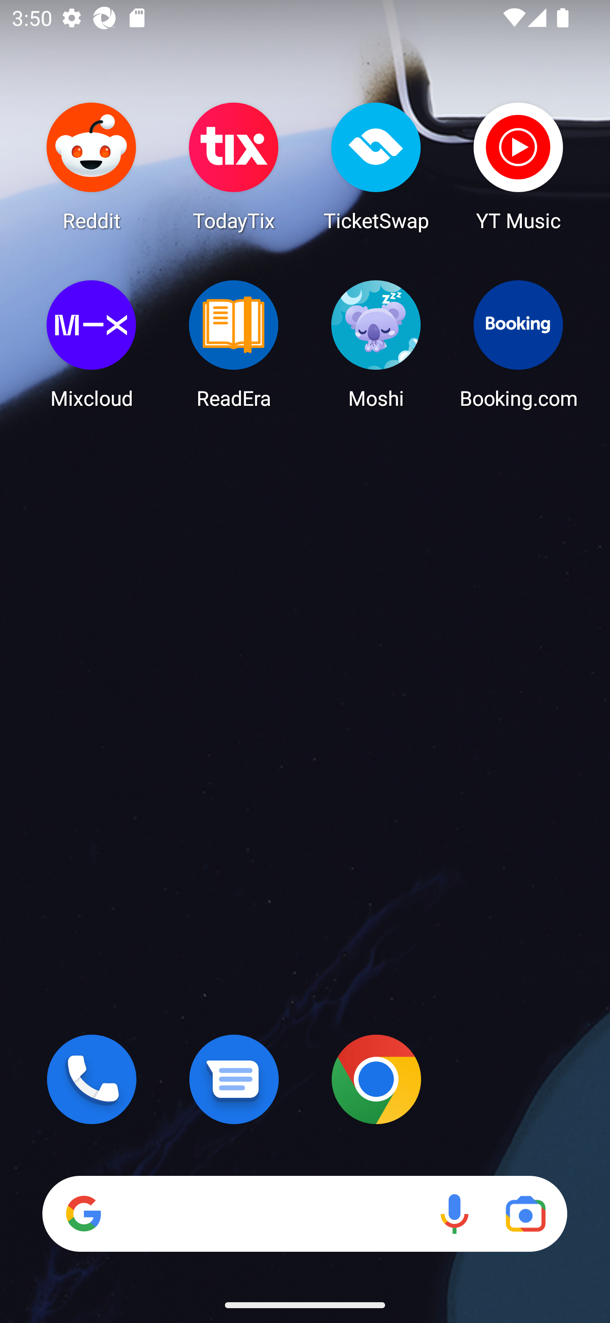  What do you see at coordinates (305, 1214) in the screenshot?
I see `Search Voice search Google Lens` at bounding box center [305, 1214].